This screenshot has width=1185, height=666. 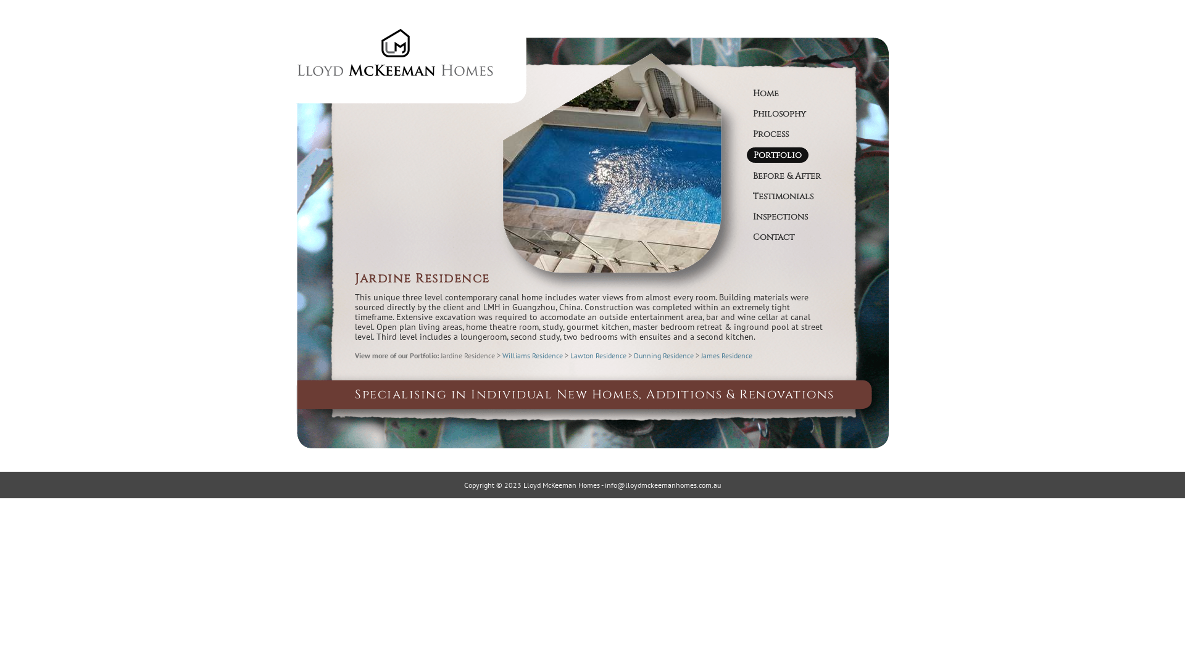 What do you see at coordinates (774, 237) in the screenshot?
I see `Contact` at bounding box center [774, 237].